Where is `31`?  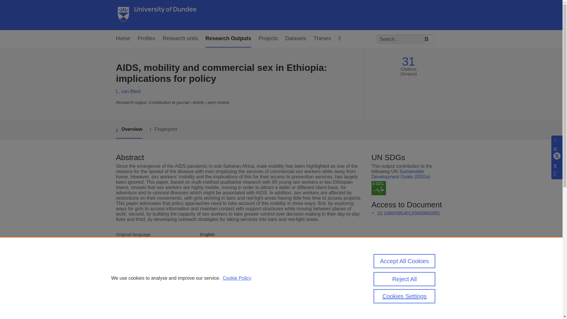 31 is located at coordinates (408, 61).